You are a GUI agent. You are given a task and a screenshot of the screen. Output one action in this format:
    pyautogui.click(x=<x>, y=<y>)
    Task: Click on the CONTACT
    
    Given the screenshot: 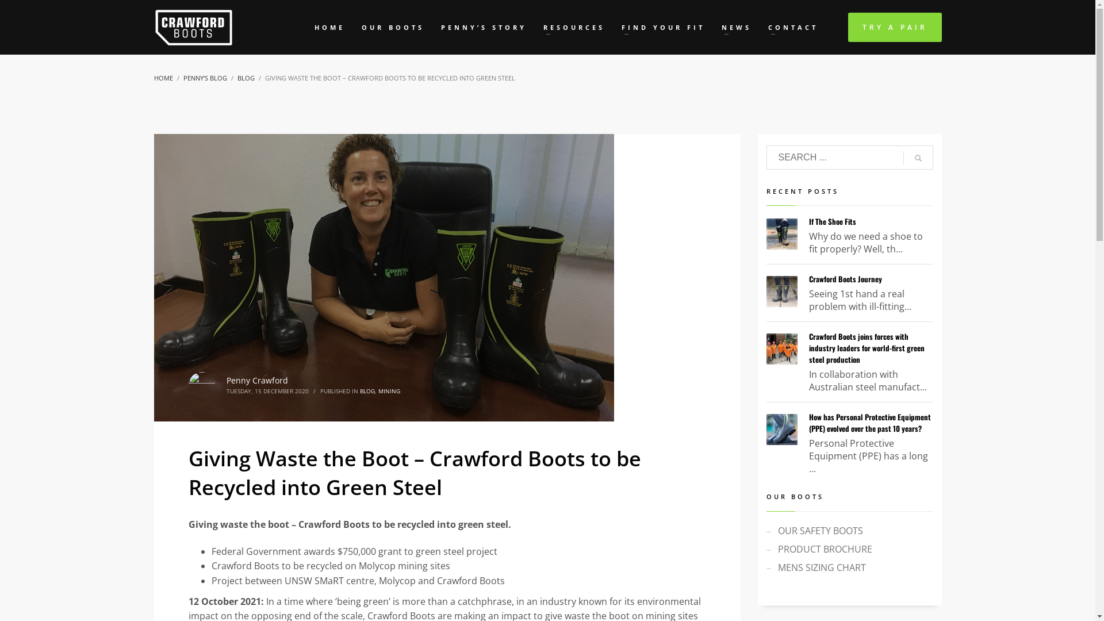 What is the action you would take?
    pyautogui.click(x=793, y=27)
    